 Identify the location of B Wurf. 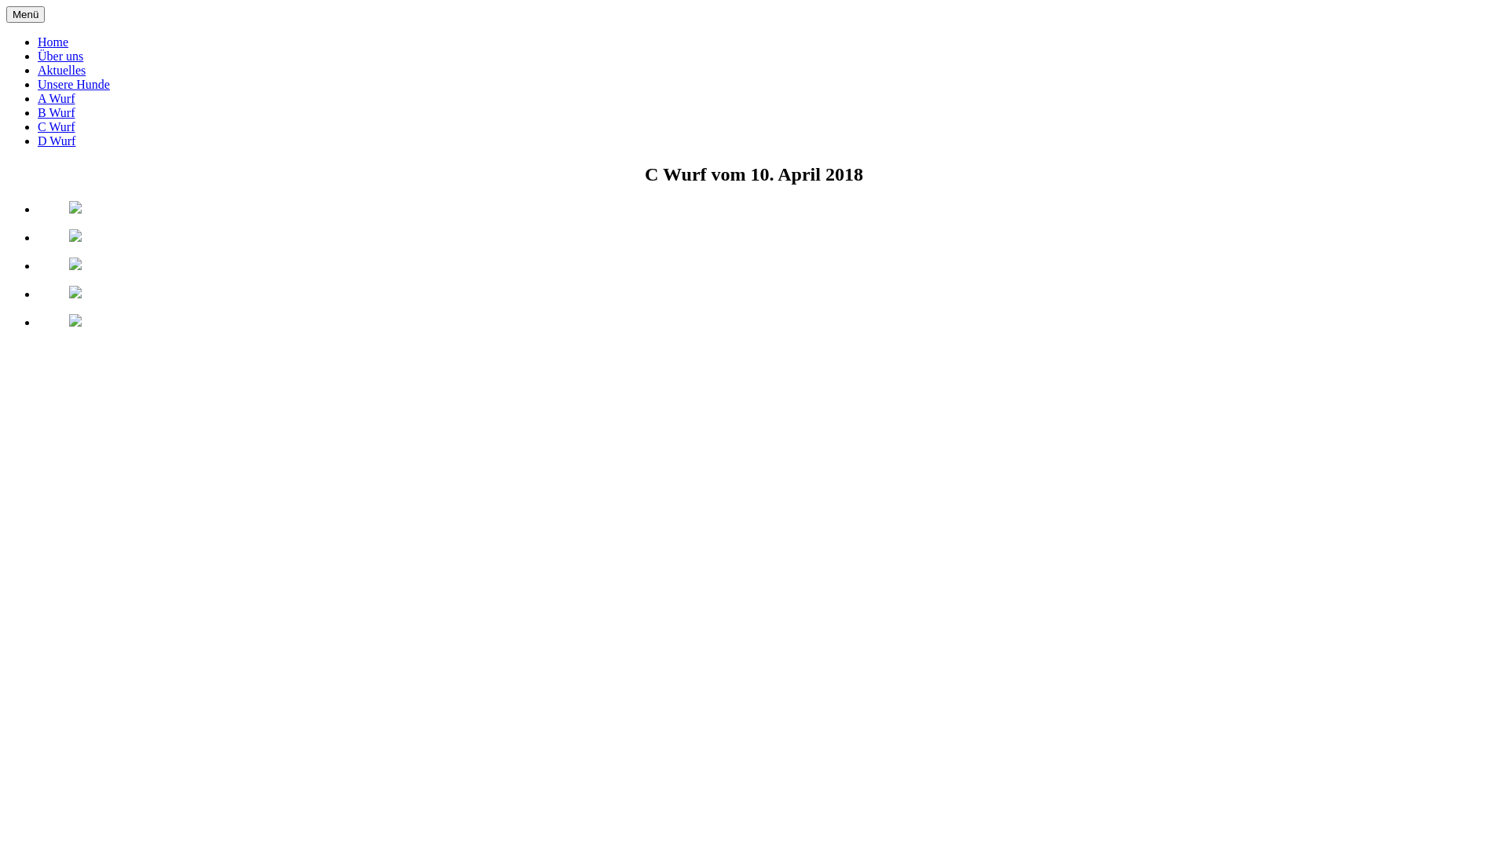
(57, 113).